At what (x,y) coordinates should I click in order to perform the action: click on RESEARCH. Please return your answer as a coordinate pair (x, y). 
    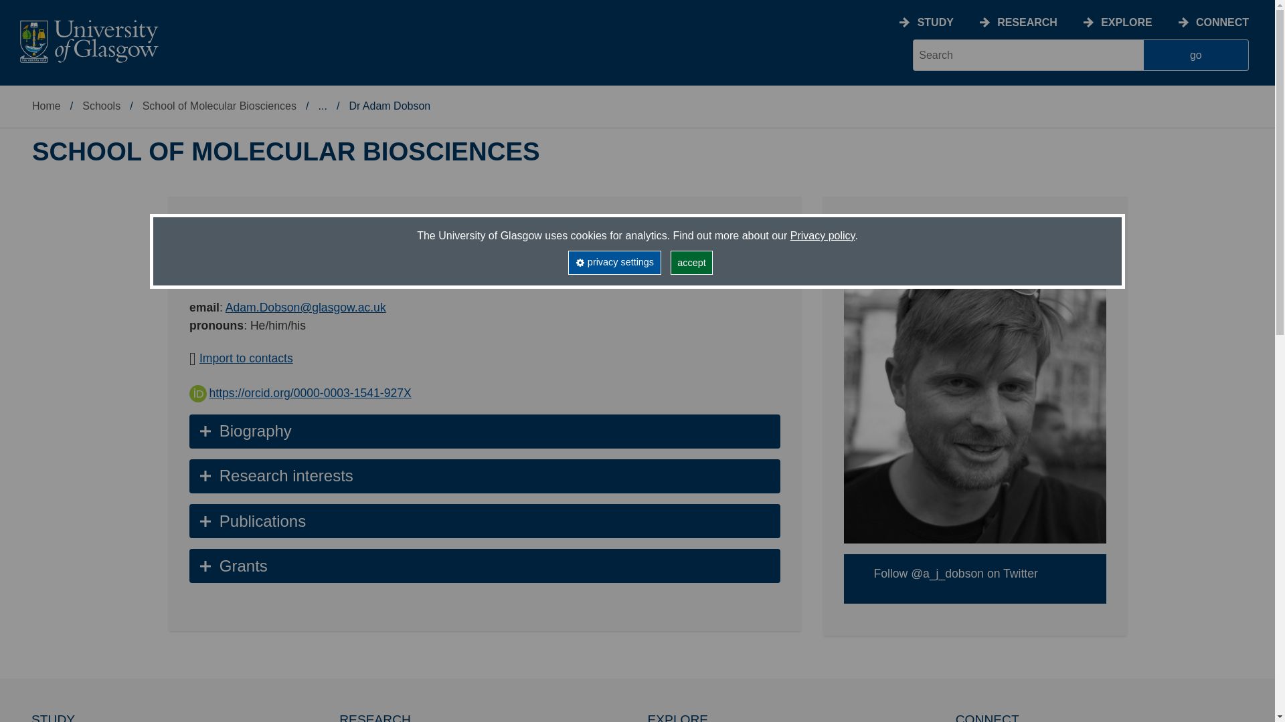
    Looking at the image, I should click on (1027, 22).